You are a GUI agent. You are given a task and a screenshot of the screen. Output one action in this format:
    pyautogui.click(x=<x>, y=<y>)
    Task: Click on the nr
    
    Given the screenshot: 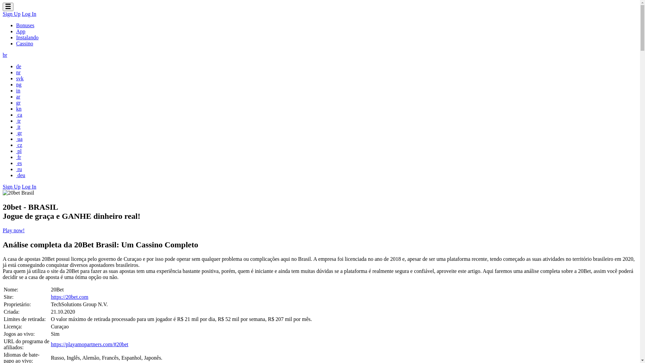 What is the action you would take?
    pyautogui.click(x=18, y=73)
    